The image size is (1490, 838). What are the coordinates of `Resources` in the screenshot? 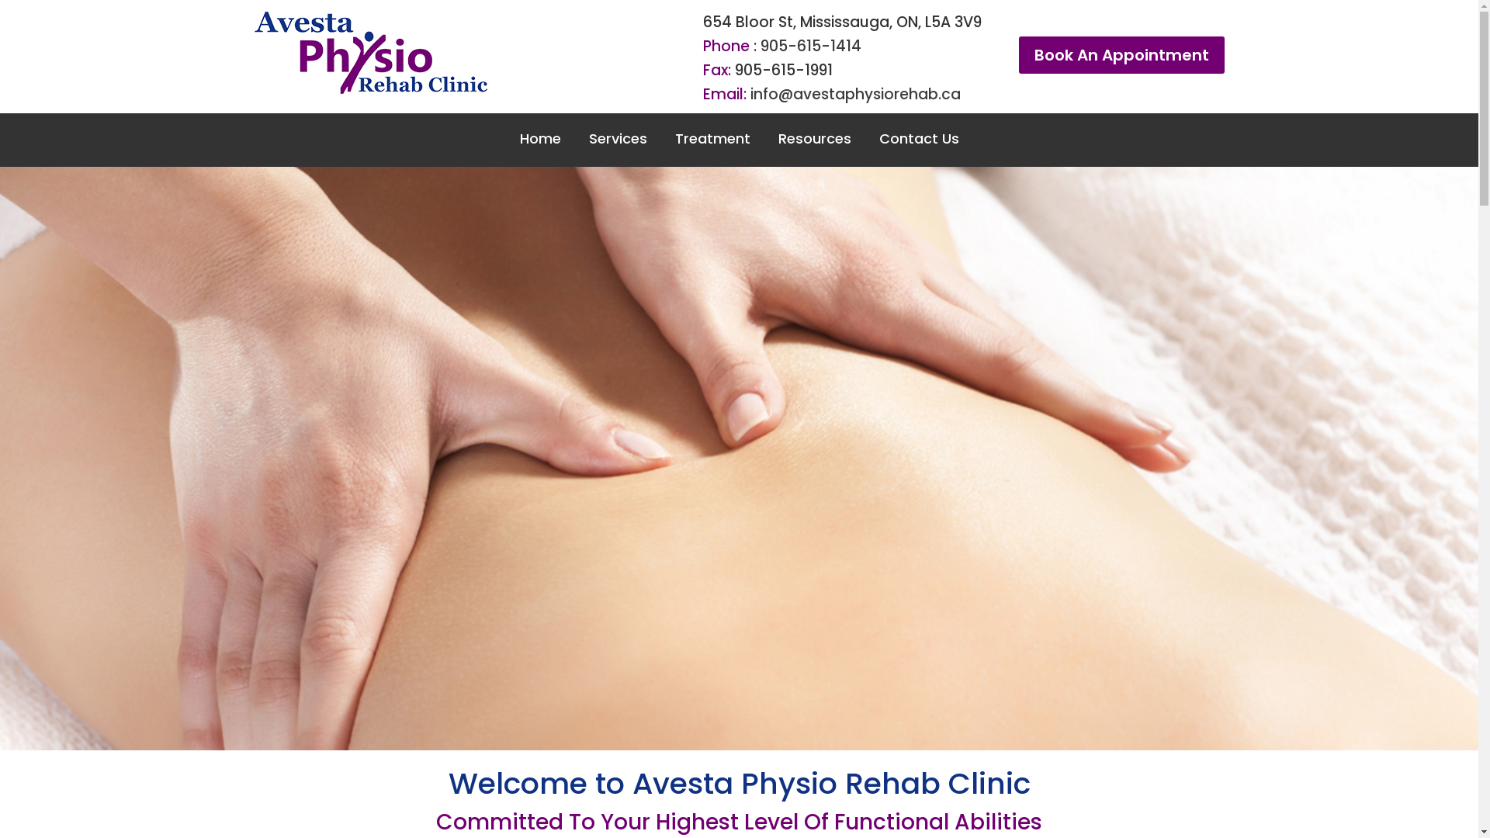 It's located at (814, 147).